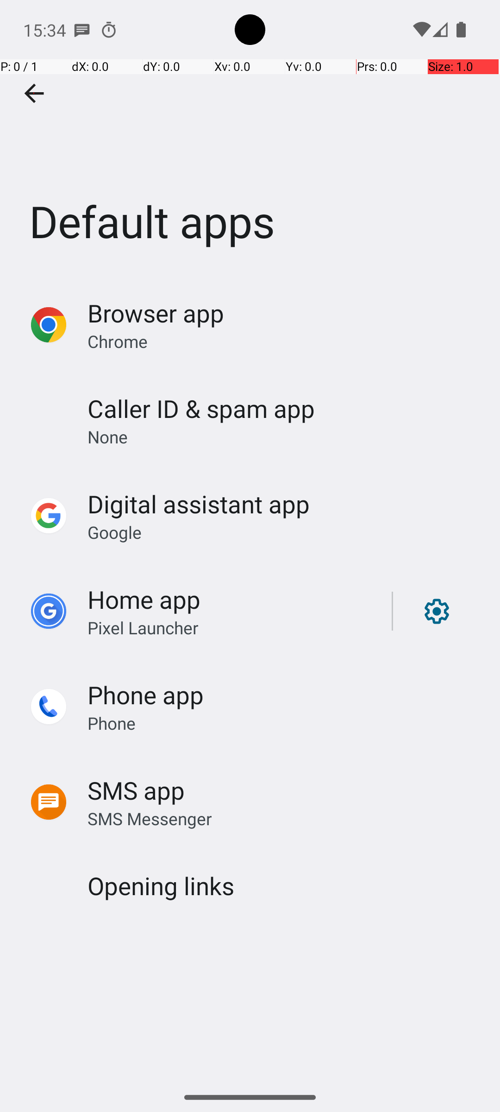 Image resolution: width=500 pixels, height=1112 pixels. What do you see at coordinates (199, 504) in the screenshot?
I see `Digital assistant app` at bounding box center [199, 504].